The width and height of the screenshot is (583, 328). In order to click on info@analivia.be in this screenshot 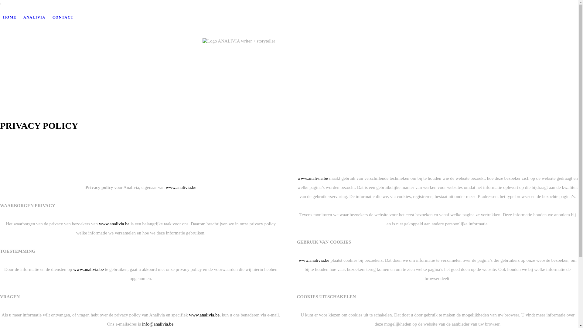, I will do `click(158, 324)`.